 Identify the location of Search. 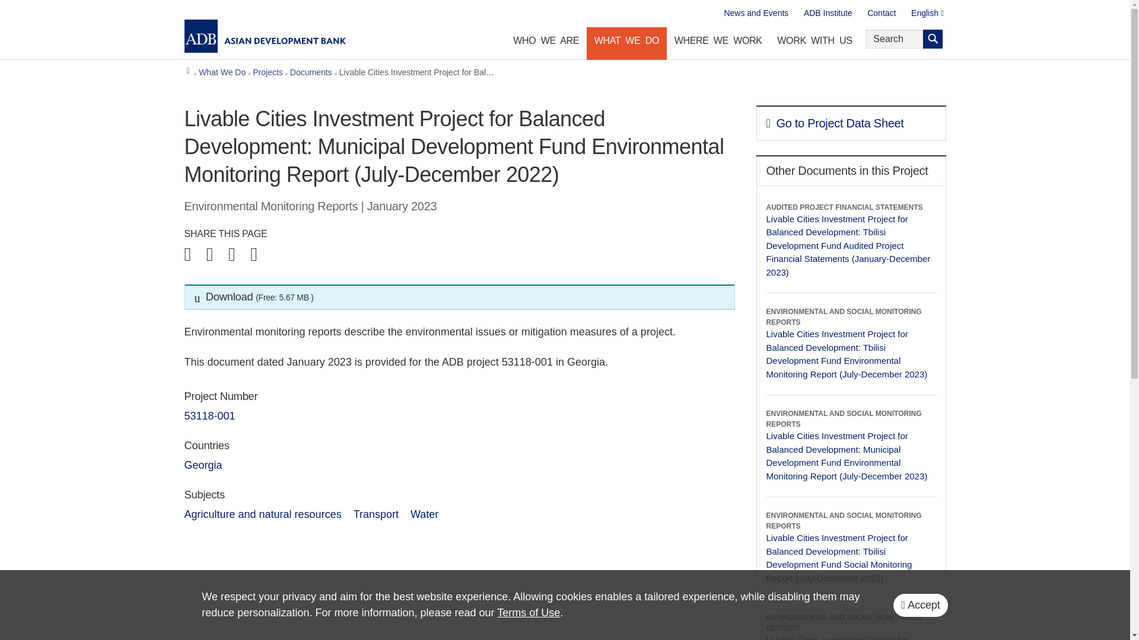
(933, 39).